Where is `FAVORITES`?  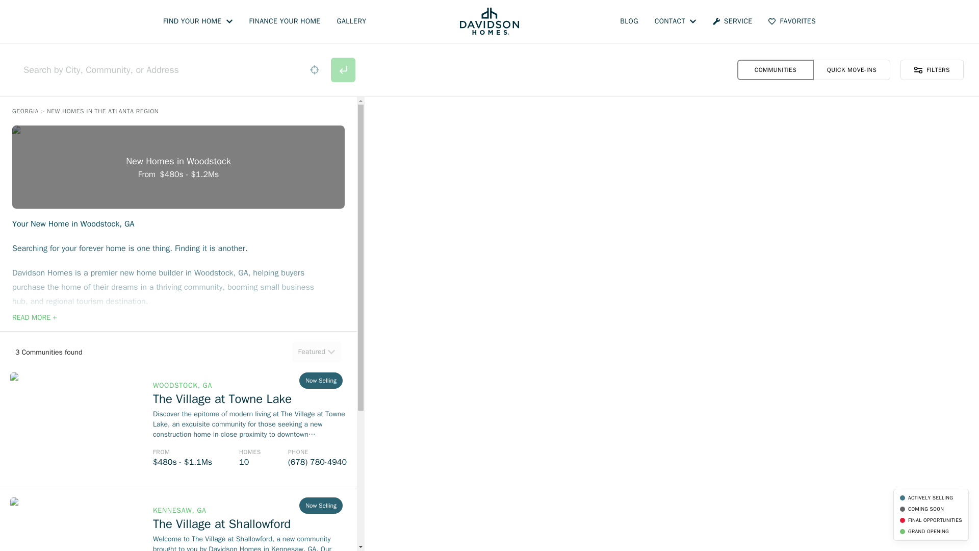 FAVORITES is located at coordinates (792, 21).